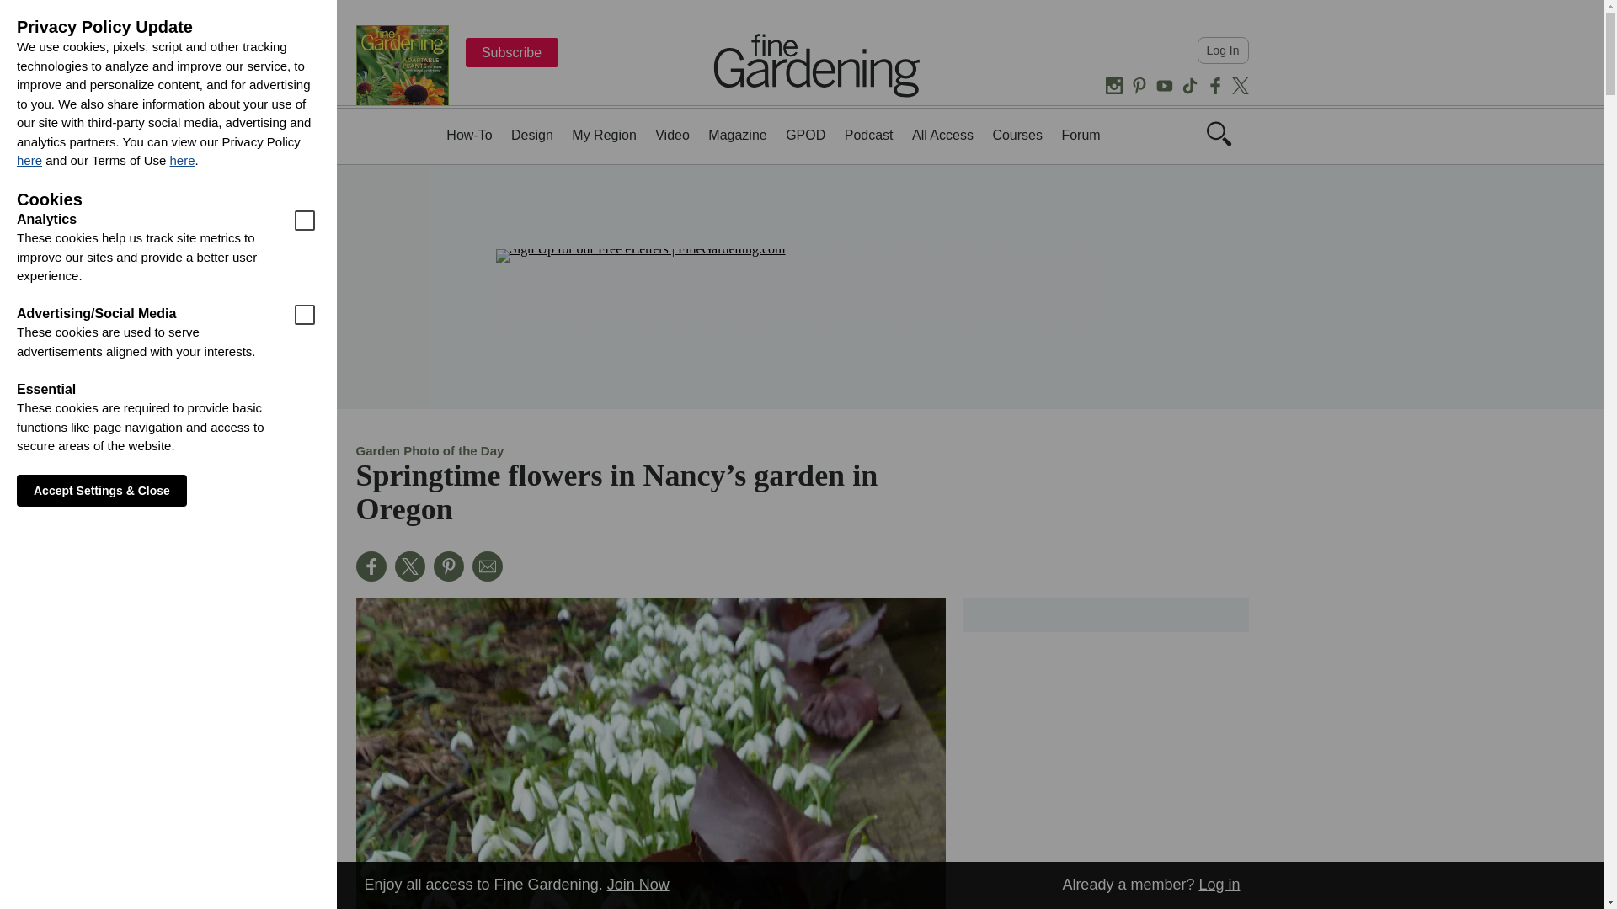 The height and width of the screenshot is (909, 1617). What do you see at coordinates (737, 135) in the screenshot?
I see `Magazine` at bounding box center [737, 135].